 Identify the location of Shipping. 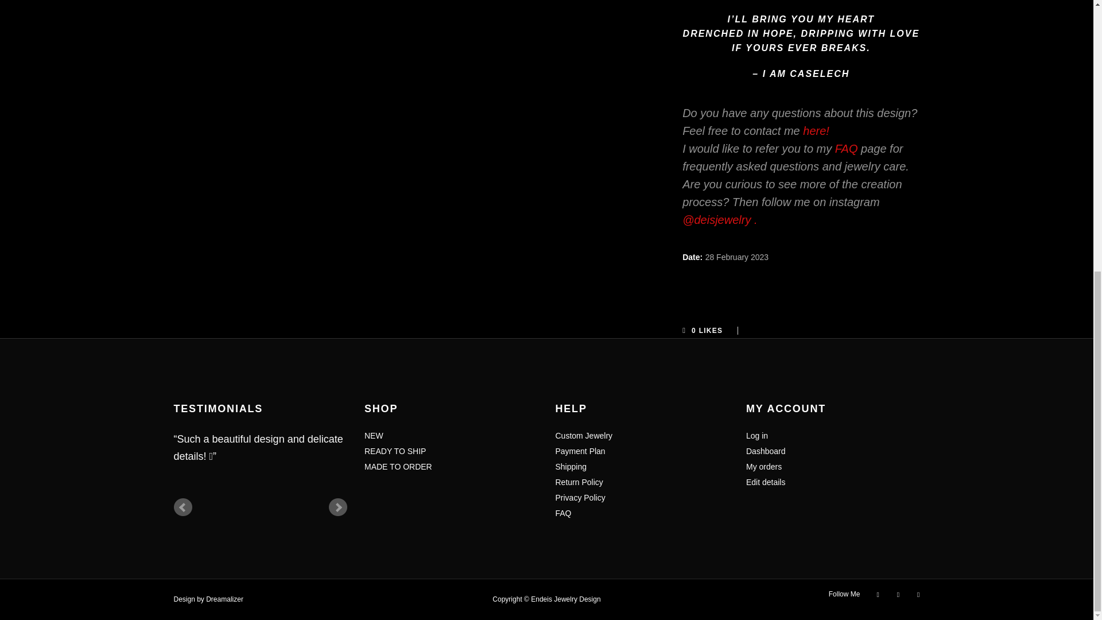
(571, 459).